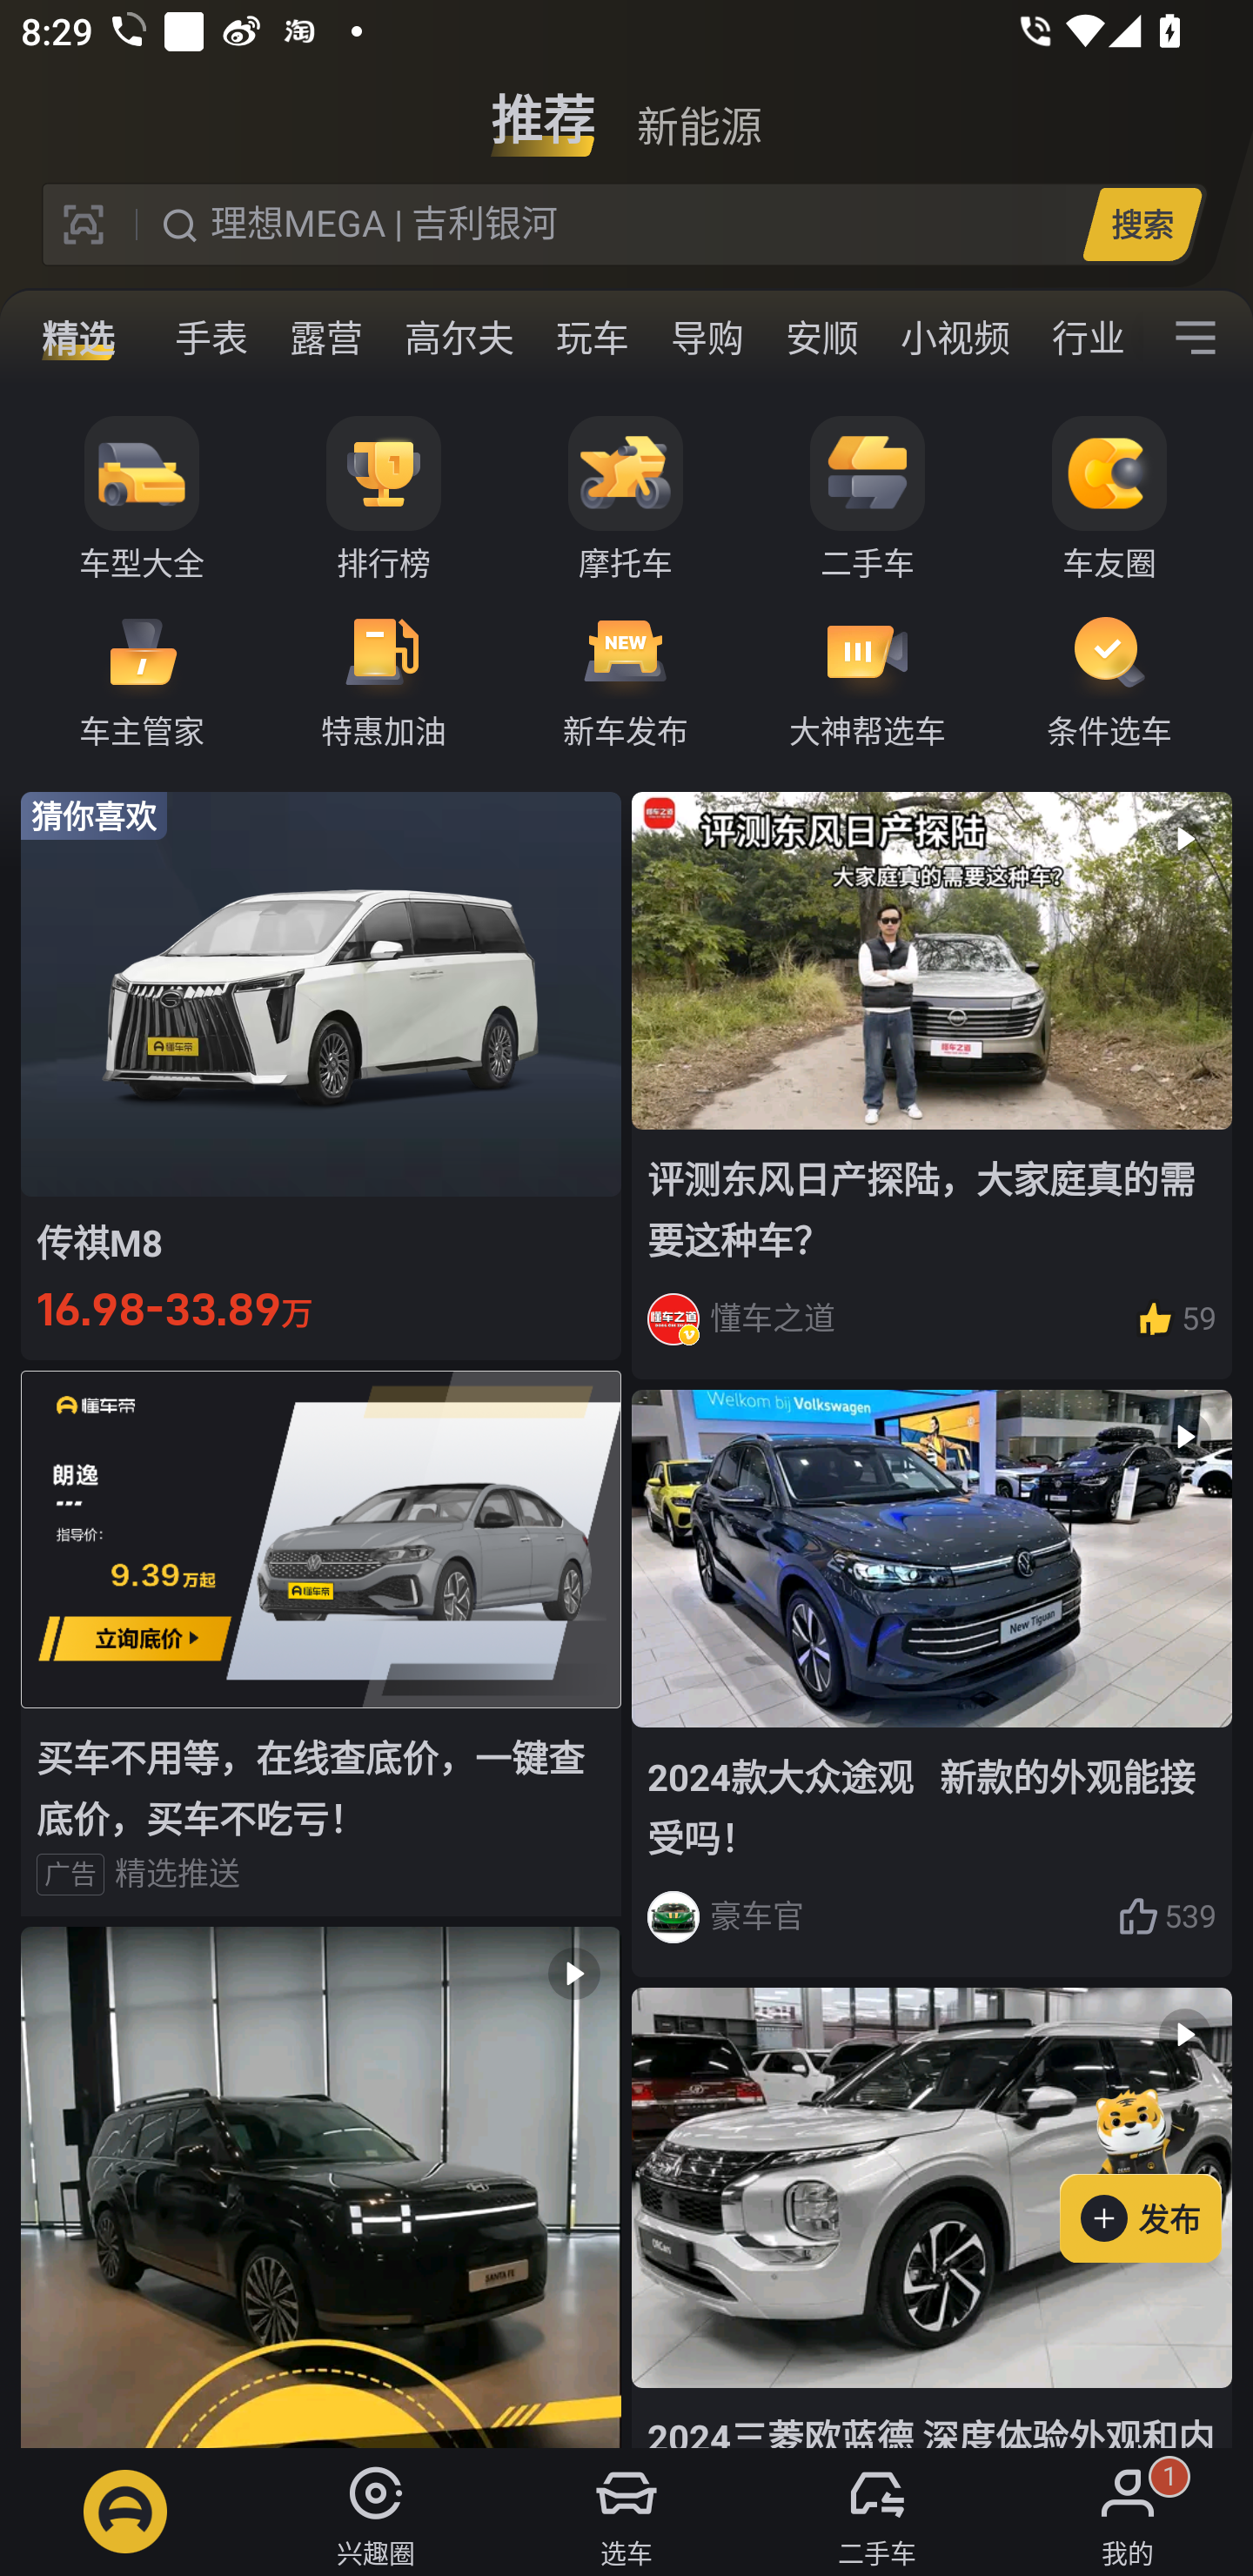 Image resolution: width=1253 pixels, height=2576 pixels. What do you see at coordinates (78, 339) in the screenshot?
I see `精选` at bounding box center [78, 339].